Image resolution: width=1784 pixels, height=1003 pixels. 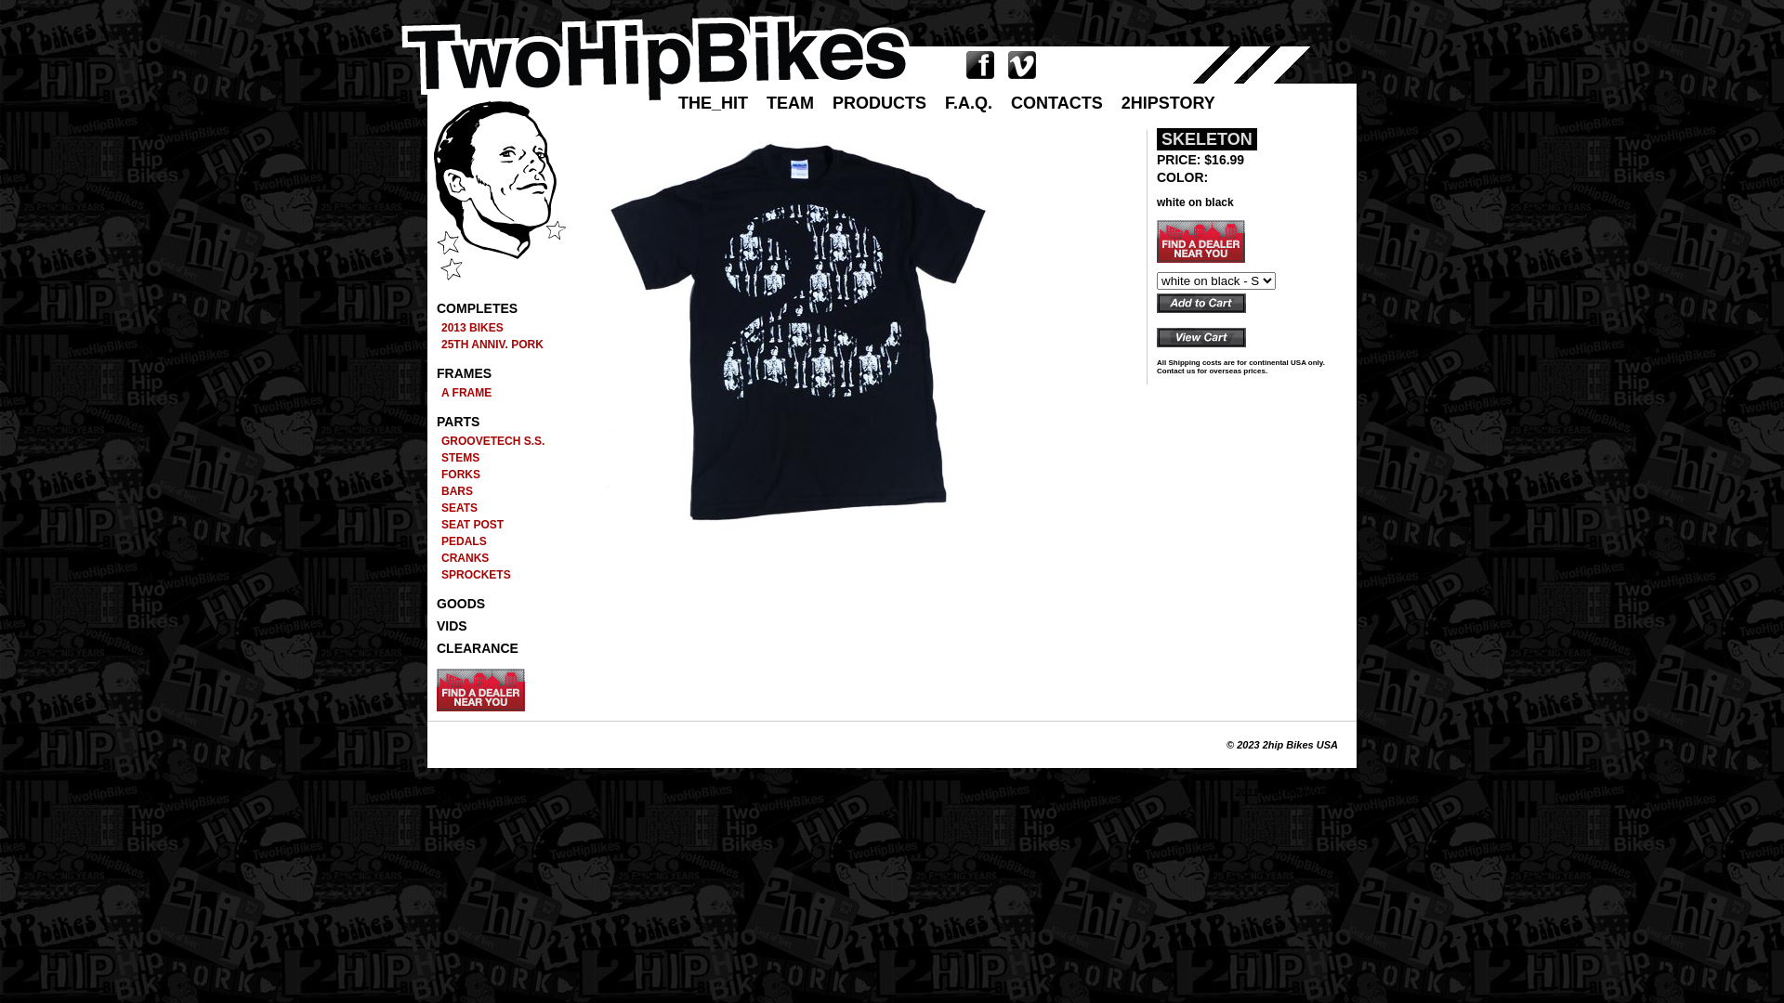 I want to click on PARTS, so click(x=458, y=422).